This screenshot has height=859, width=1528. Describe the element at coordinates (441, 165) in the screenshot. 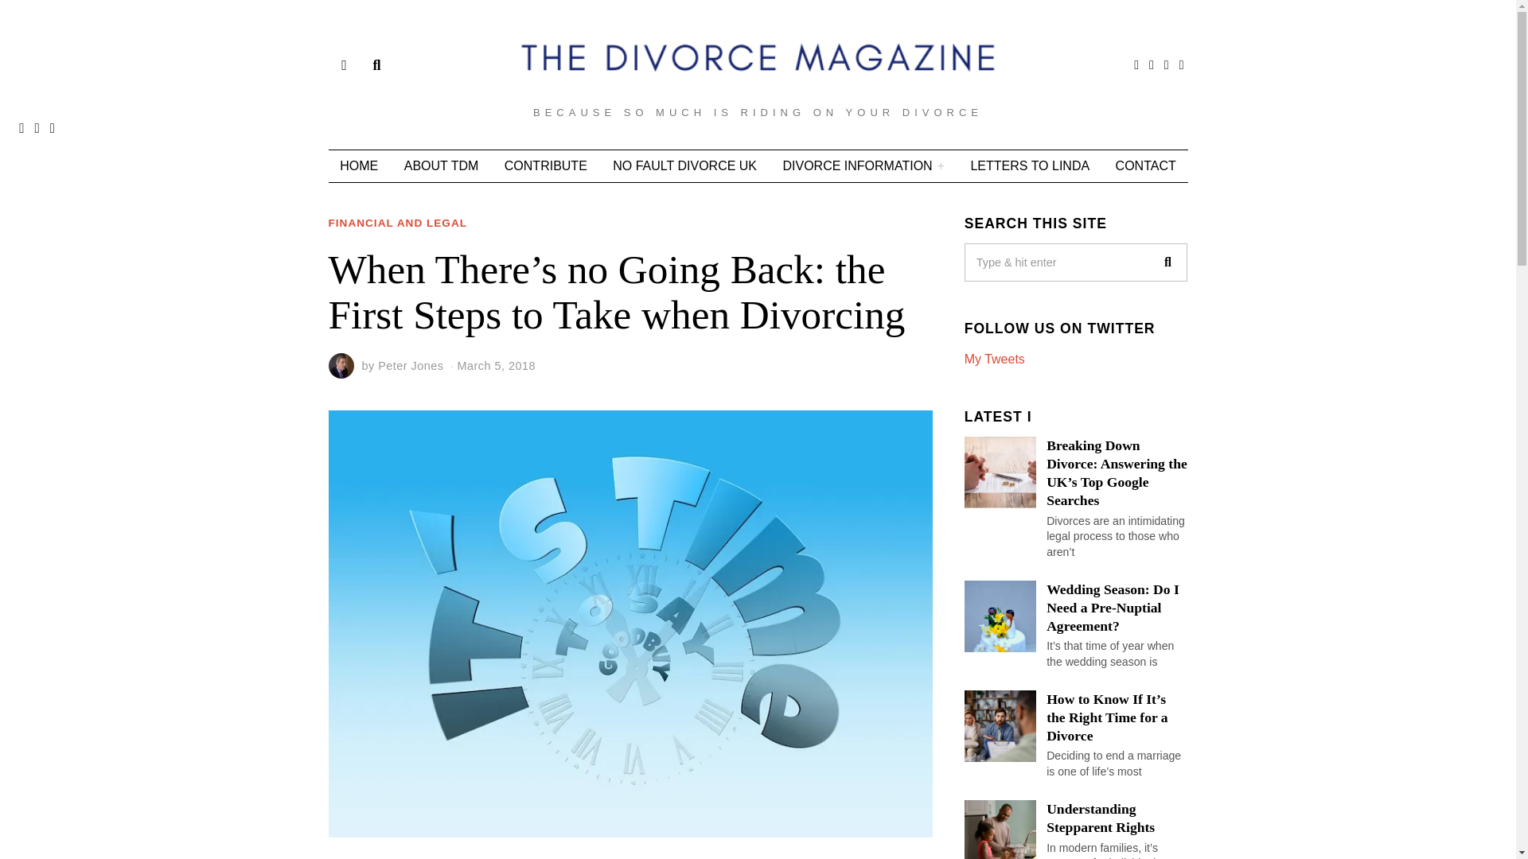

I see `ABOUT TDM` at that location.